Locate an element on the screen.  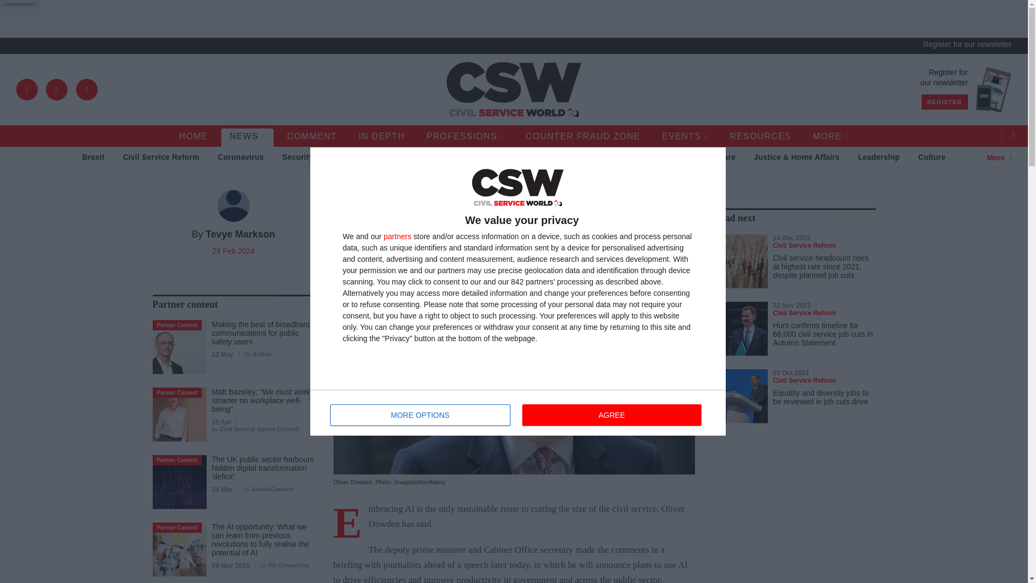
Civil Service World is located at coordinates (514, 90).